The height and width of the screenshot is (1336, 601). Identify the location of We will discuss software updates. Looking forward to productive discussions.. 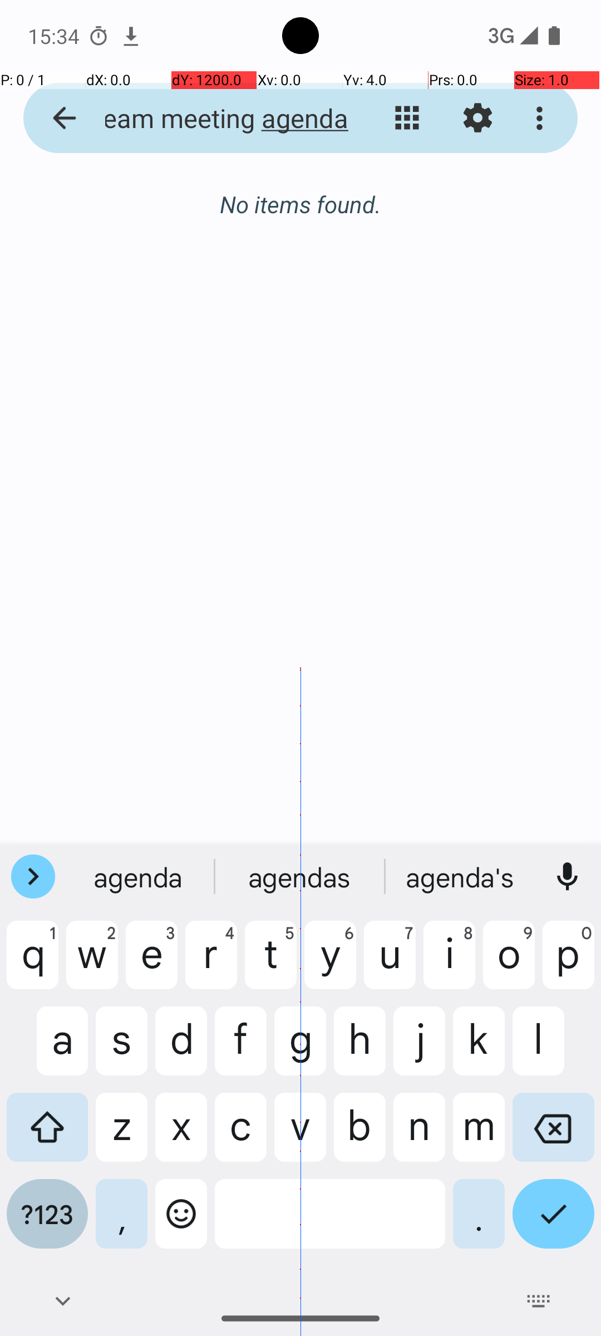
(318, 362).